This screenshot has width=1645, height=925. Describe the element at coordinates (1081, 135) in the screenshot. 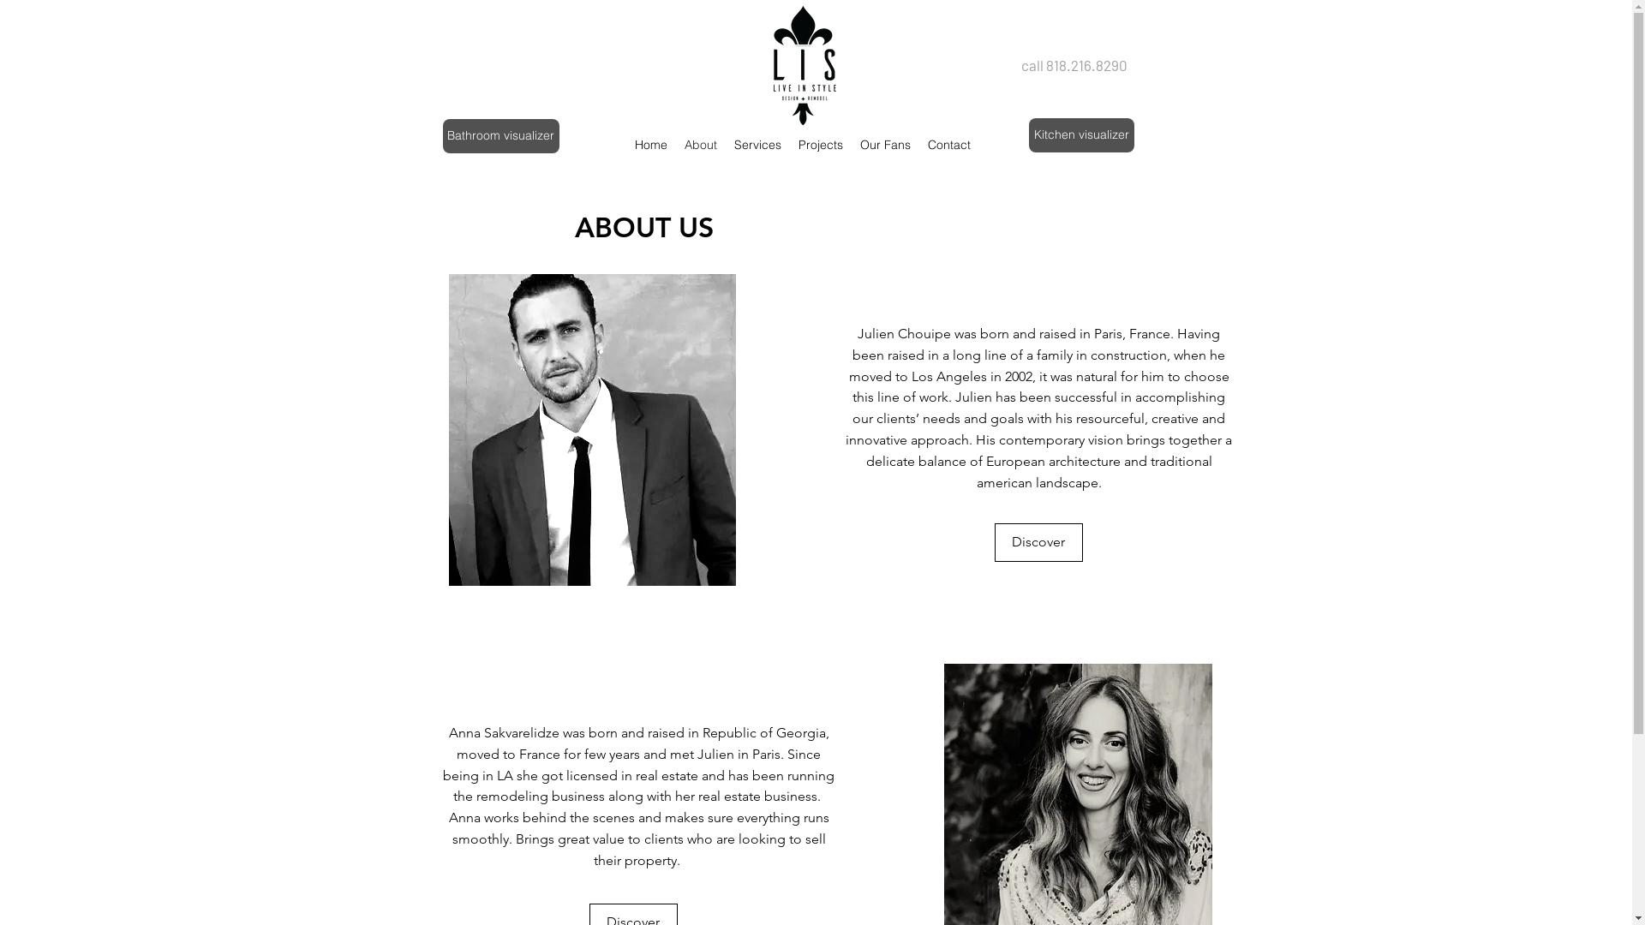

I see `Kitchen visualizer` at that location.